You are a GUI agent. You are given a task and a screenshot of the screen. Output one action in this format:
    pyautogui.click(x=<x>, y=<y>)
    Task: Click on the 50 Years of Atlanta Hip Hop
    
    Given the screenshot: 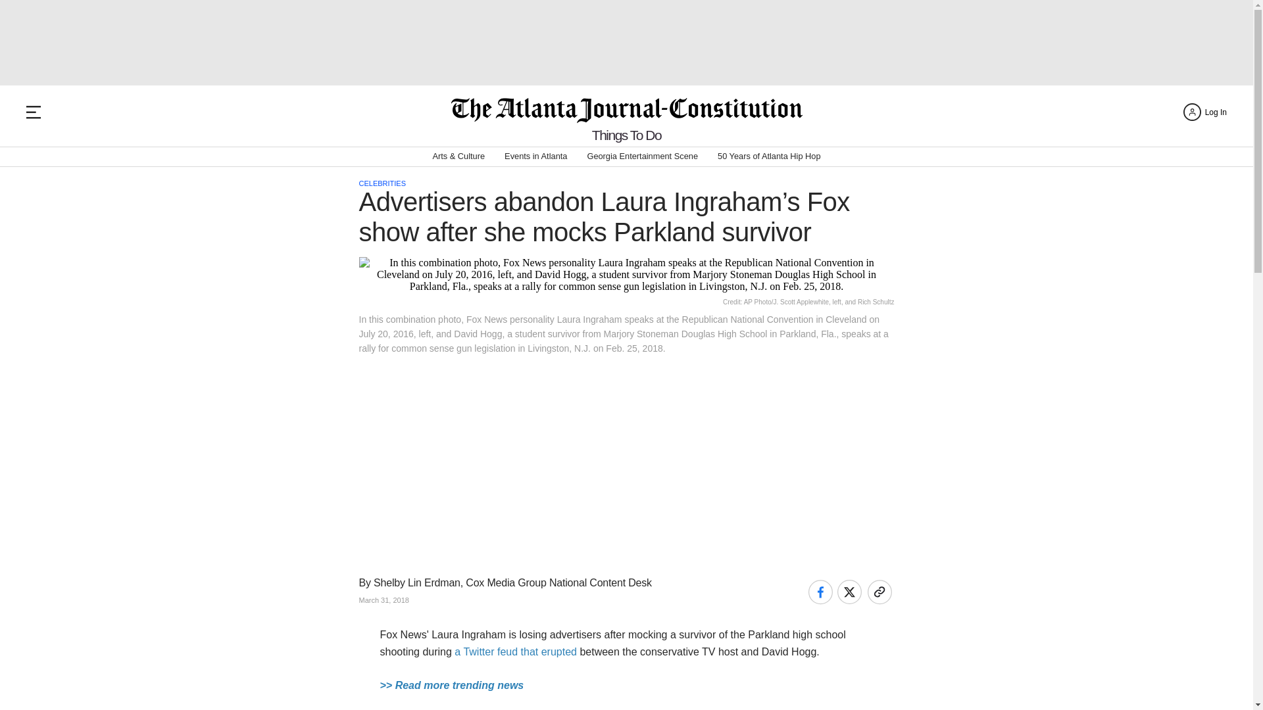 What is the action you would take?
    pyautogui.click(x=769, y=156)
    